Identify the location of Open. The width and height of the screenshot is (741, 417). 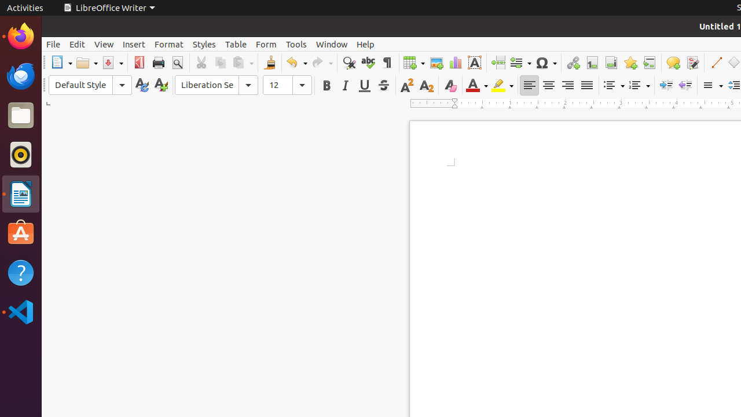
(87, 63).